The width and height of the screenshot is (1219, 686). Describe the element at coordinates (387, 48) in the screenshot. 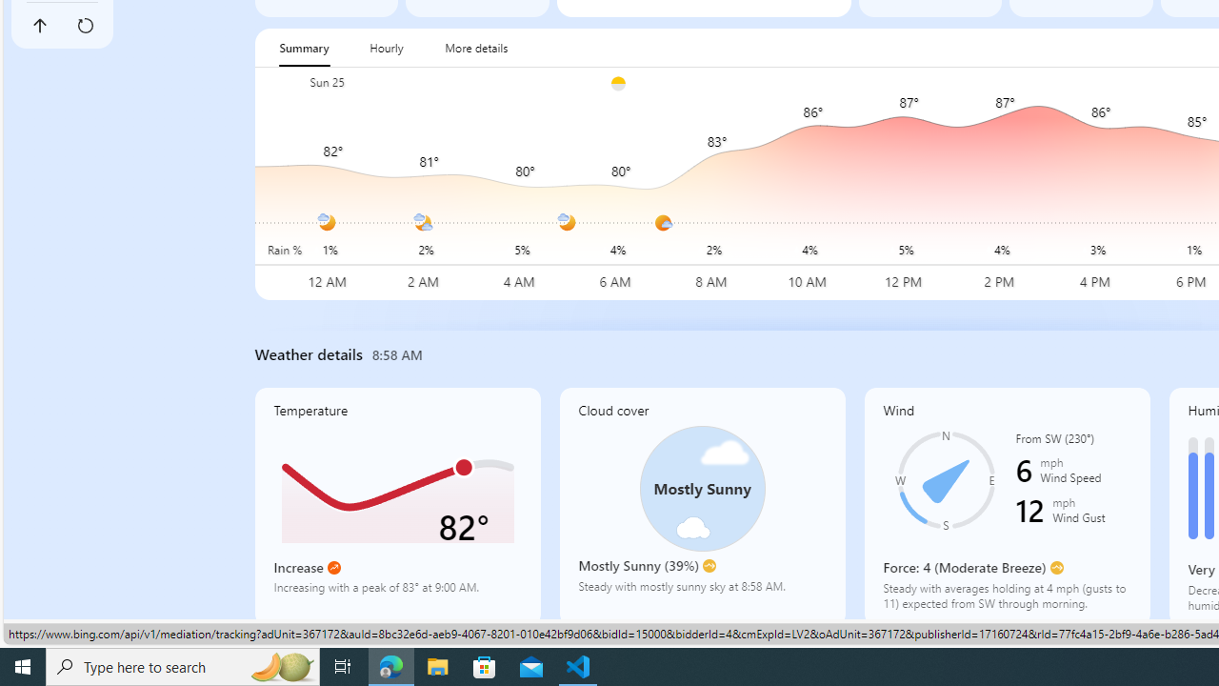

I see `Hourly` at that location.